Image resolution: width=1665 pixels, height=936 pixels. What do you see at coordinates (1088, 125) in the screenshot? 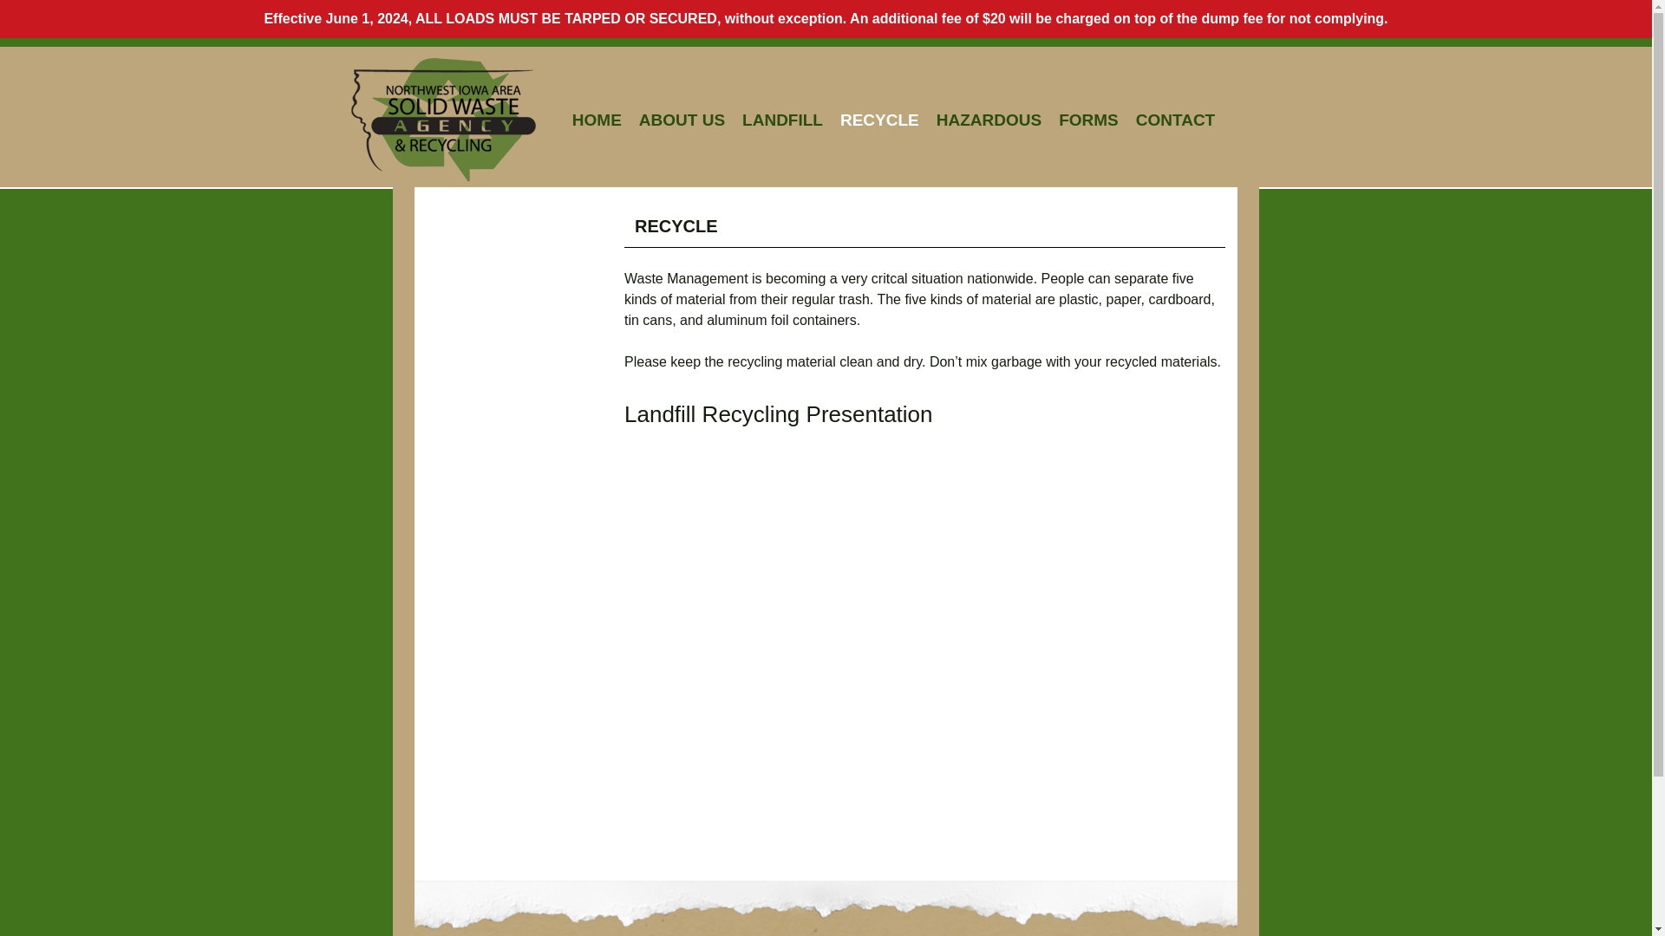
I see `FORMS` at bounding box center [1088, 125].